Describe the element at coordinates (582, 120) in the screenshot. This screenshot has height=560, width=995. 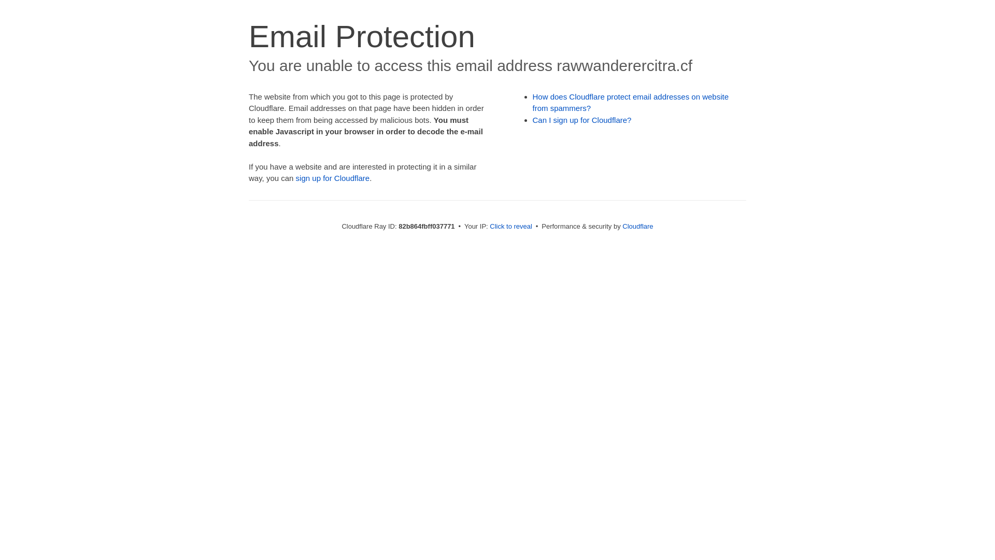
I see `Can I sign up for Cloudflare?` at that location.